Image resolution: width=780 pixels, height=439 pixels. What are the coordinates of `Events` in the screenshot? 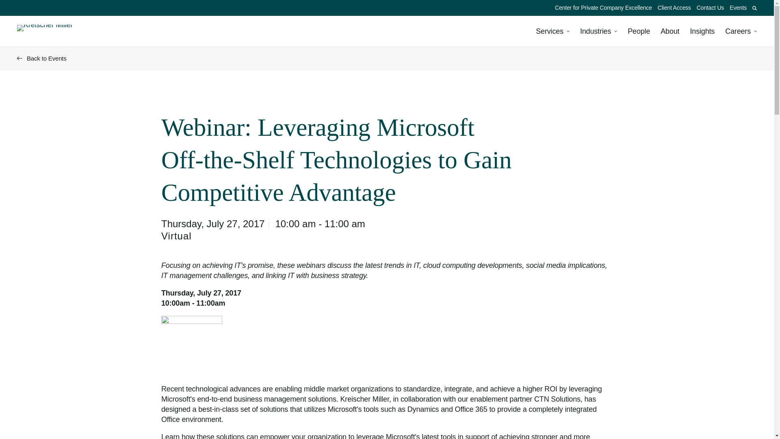 It's located at (738, 8).